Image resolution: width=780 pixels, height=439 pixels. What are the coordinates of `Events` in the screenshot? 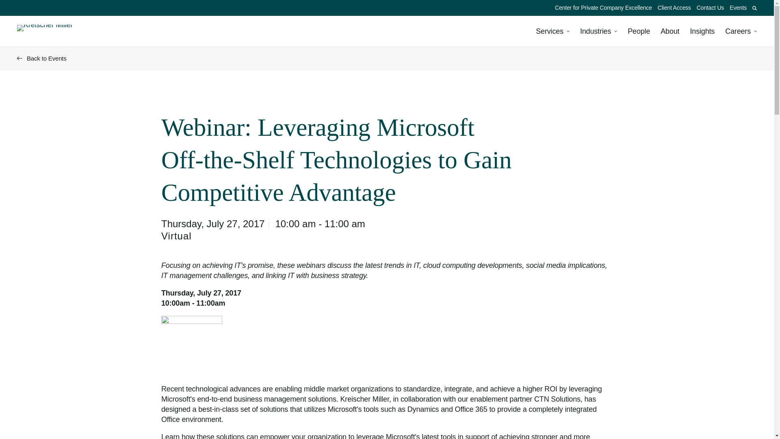 It's located at (738, 8).